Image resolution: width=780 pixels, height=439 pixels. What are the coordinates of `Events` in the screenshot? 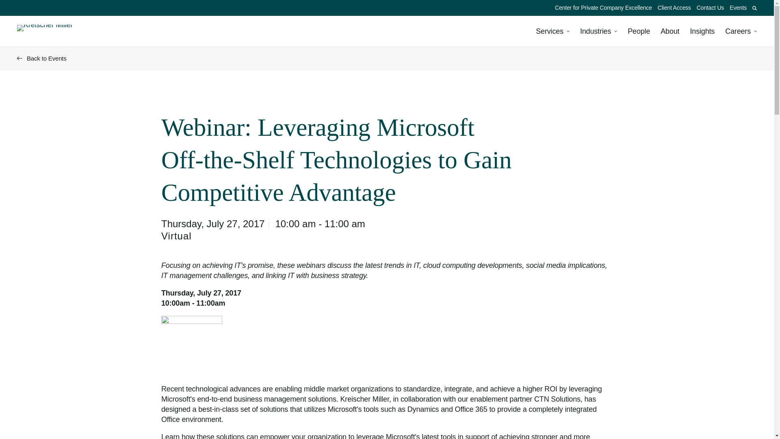 It's located at (738, 8).